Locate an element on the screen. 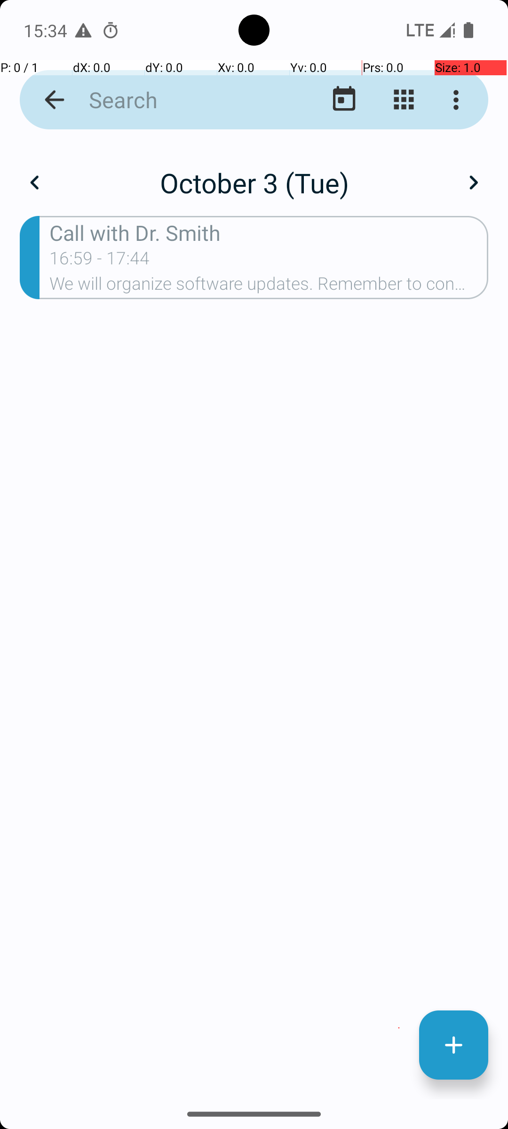 The height and width of the screenshot is (1129, 508). We will organize software updates. Remember to confirm attendance. is located at coordinates (269, 286).